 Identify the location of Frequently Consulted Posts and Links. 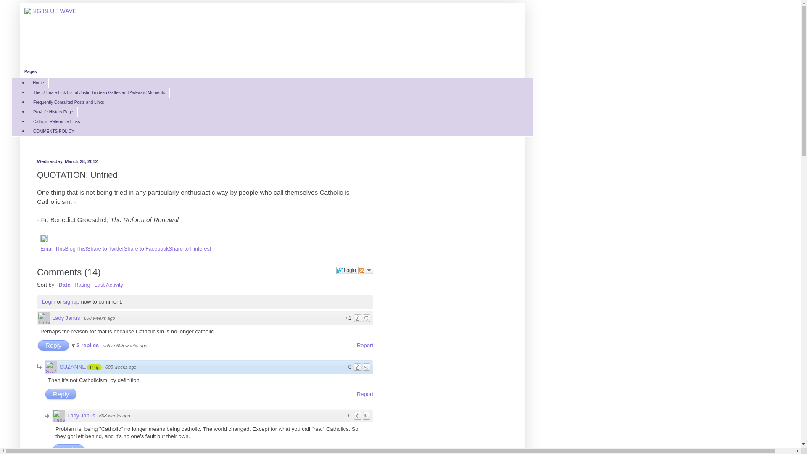
(69, 103).